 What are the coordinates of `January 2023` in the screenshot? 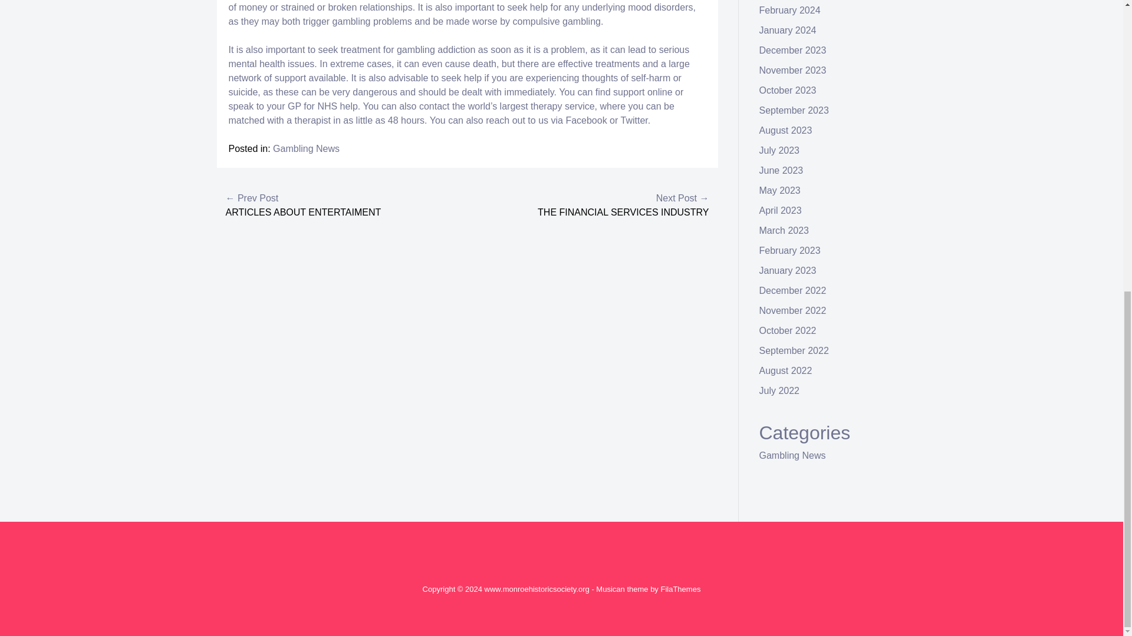 It's located at (788, 270).